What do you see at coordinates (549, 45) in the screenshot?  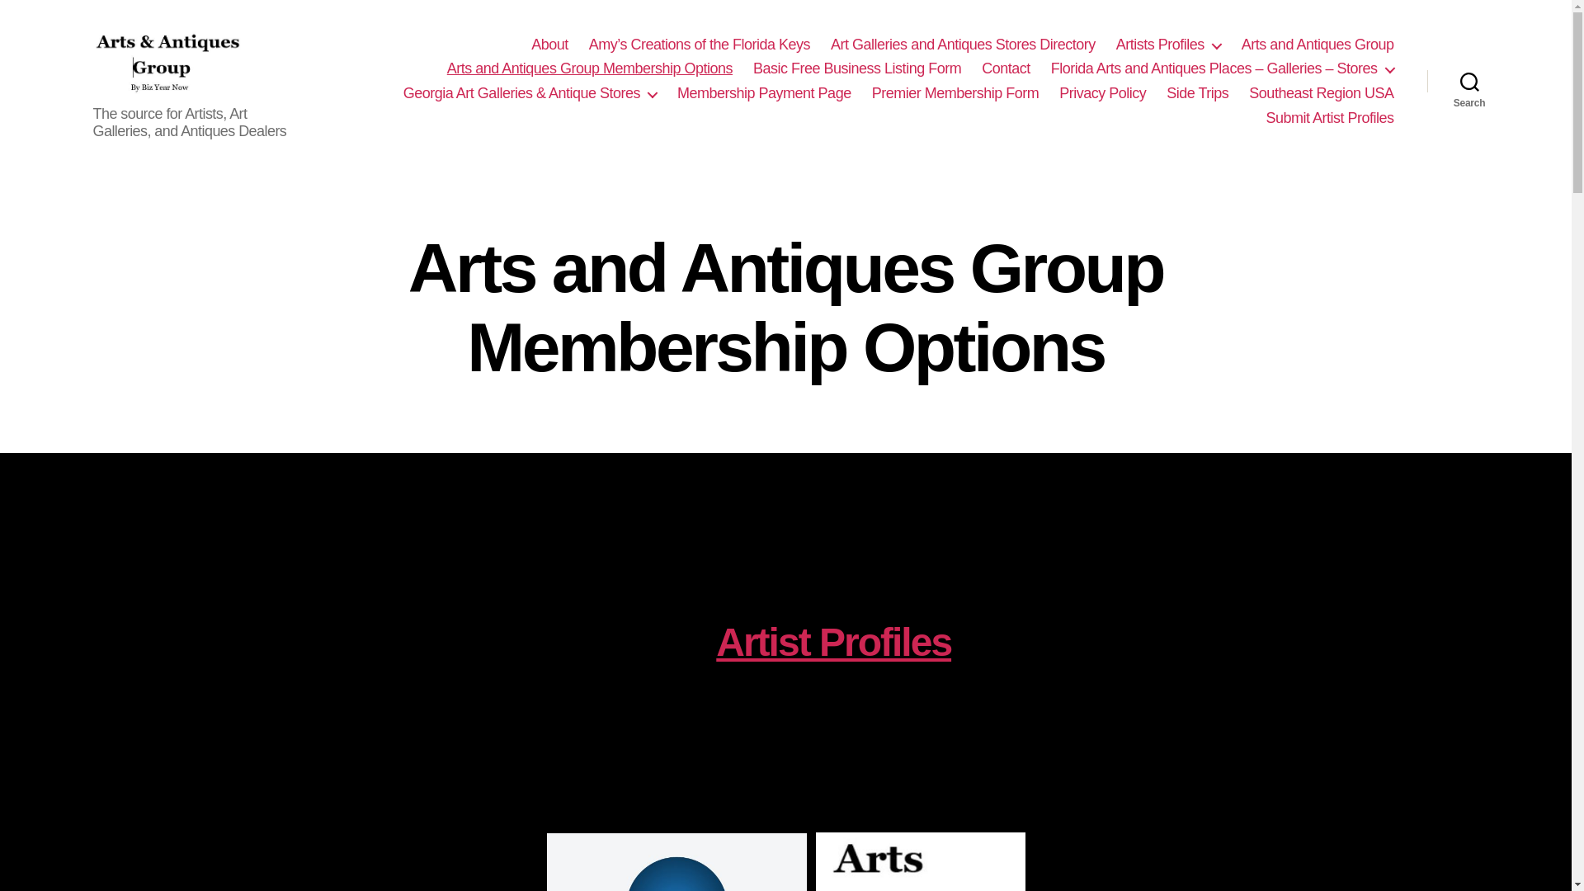 I see `About` at bounding box center [549, 45].